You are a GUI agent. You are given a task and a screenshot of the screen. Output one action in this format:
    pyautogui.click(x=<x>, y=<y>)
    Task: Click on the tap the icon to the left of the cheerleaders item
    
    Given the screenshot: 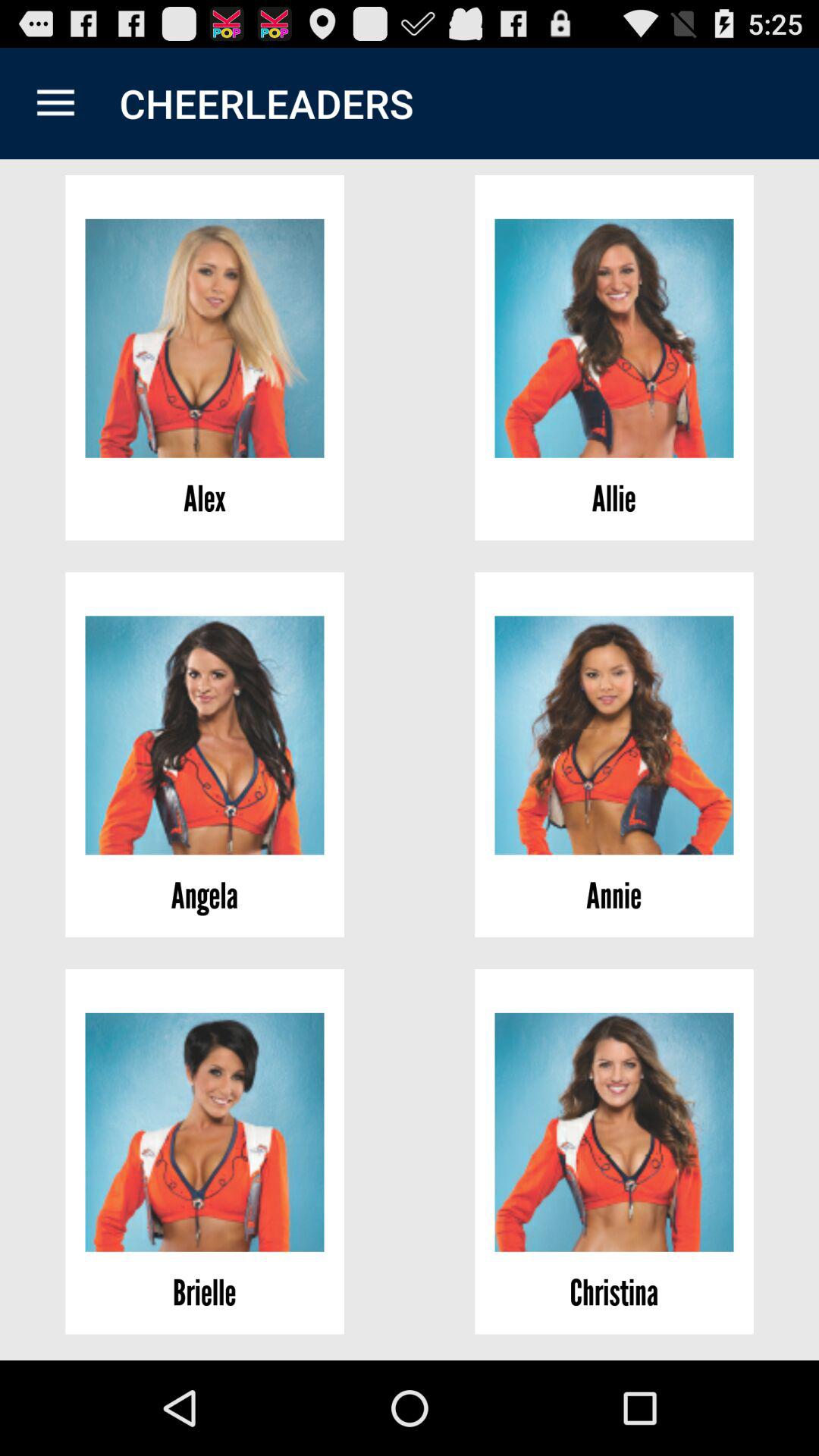 What is the action you would take?
    pyautogui.click(x=55, y=103)
    